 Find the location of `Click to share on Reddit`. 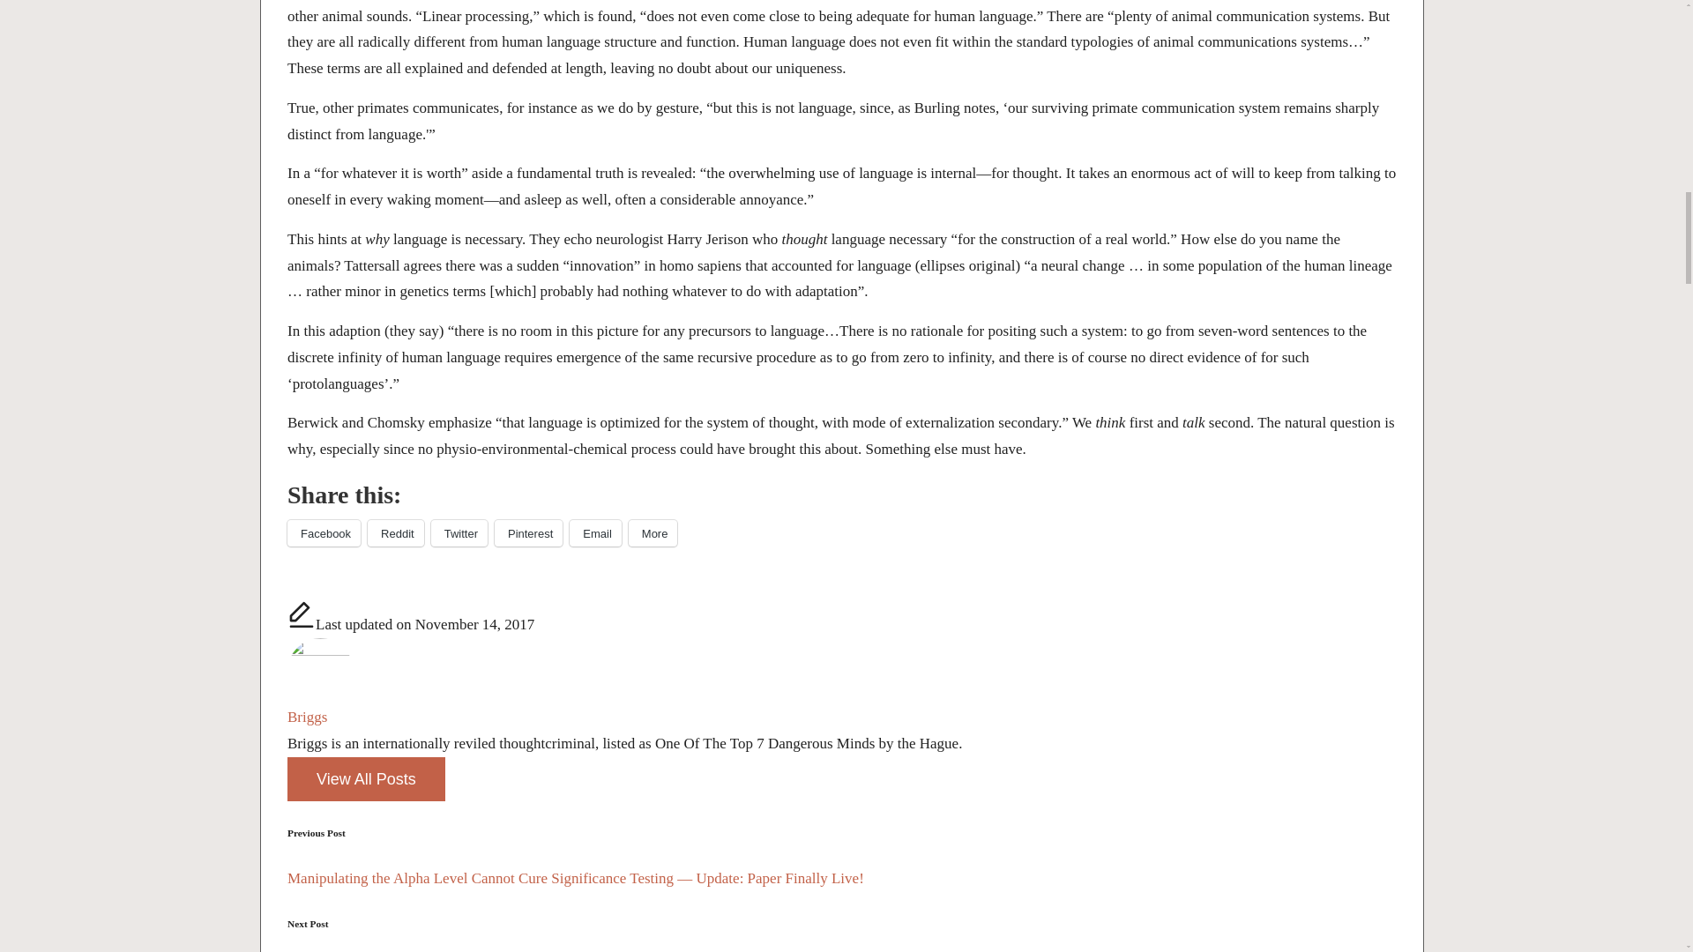

Click to share on Reddit is located at coordinates (395, 532).